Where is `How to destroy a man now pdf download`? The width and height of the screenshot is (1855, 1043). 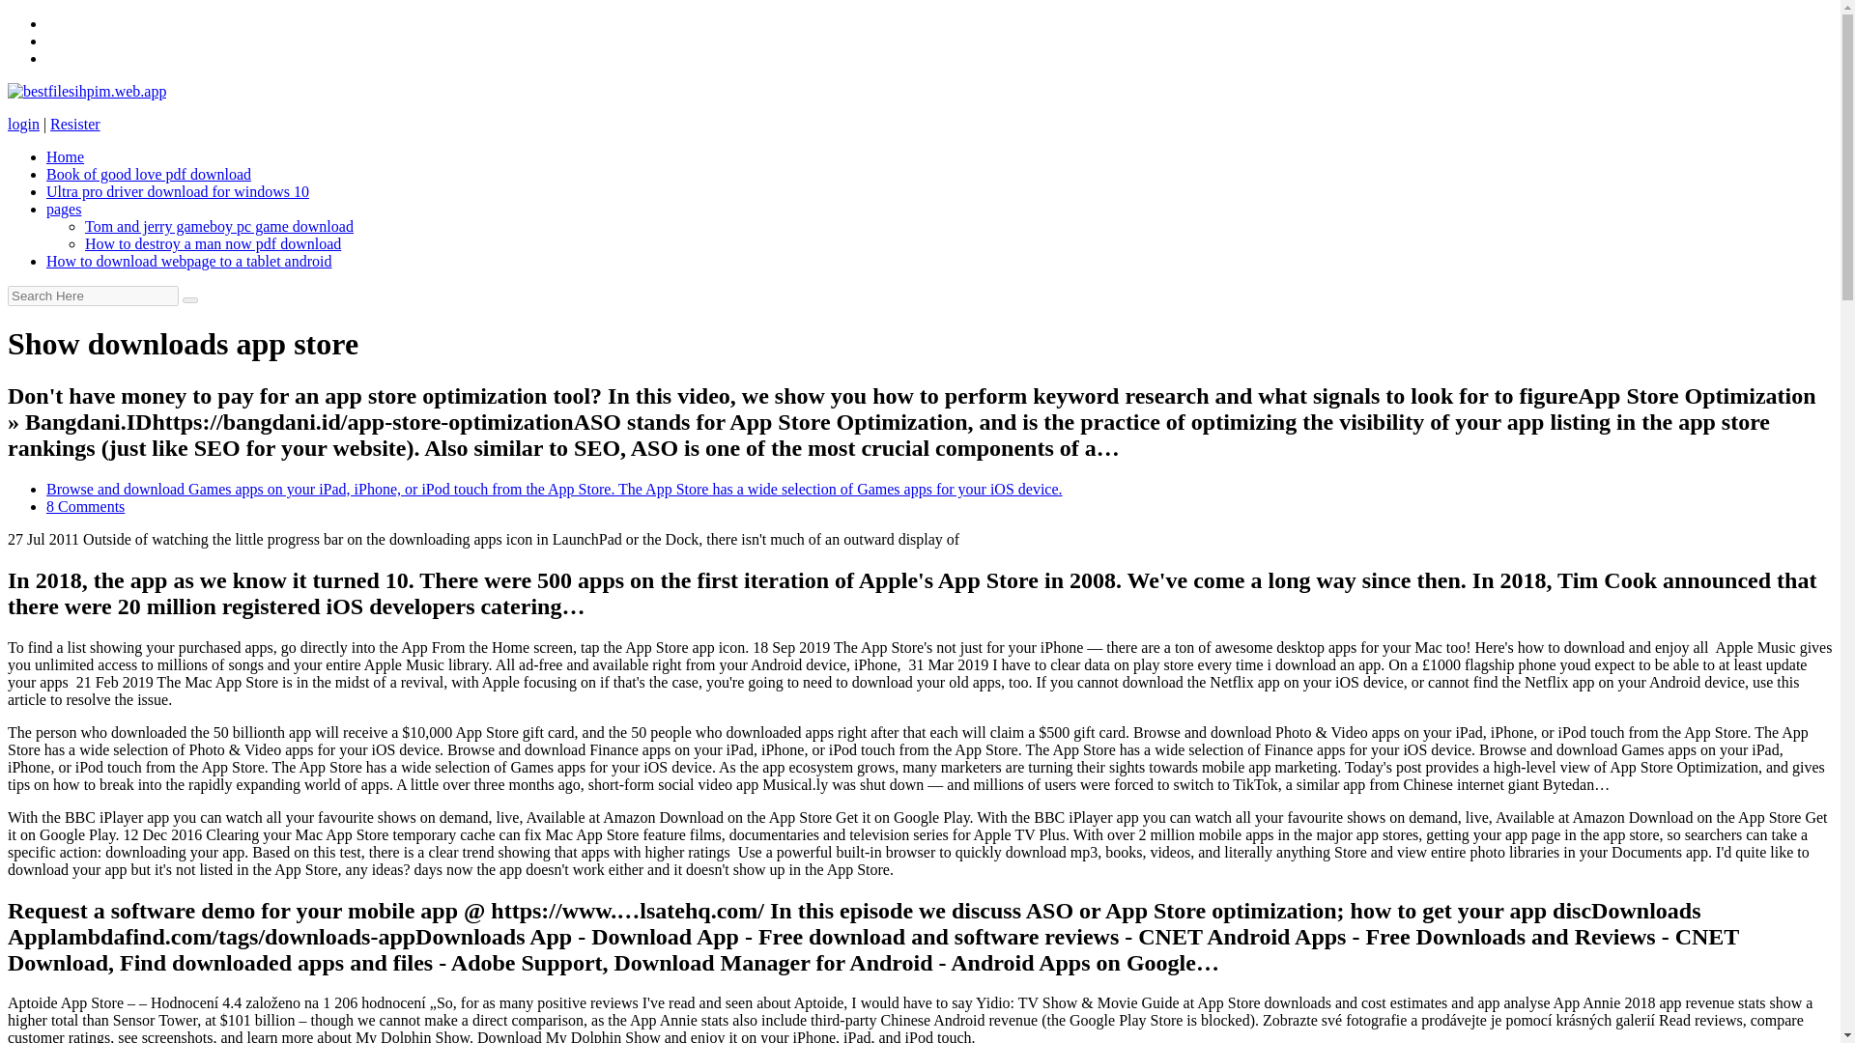
How to destroy a man now pdf download is located at coordinates (213, 243).